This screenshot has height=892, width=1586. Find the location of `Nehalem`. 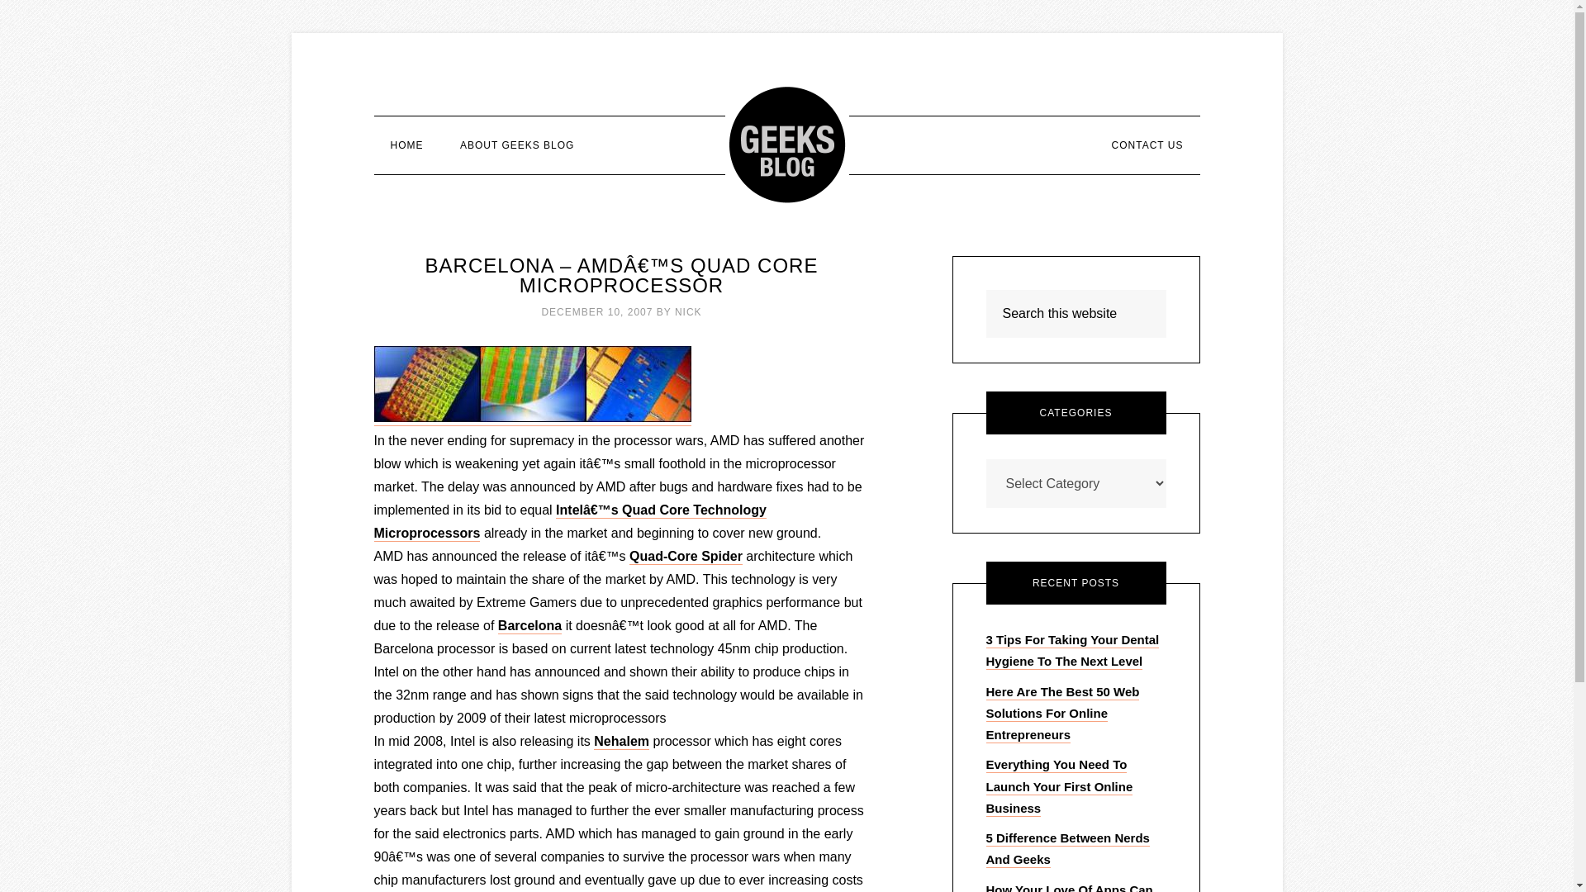

Nehalem is located at coordinates (621, 742).